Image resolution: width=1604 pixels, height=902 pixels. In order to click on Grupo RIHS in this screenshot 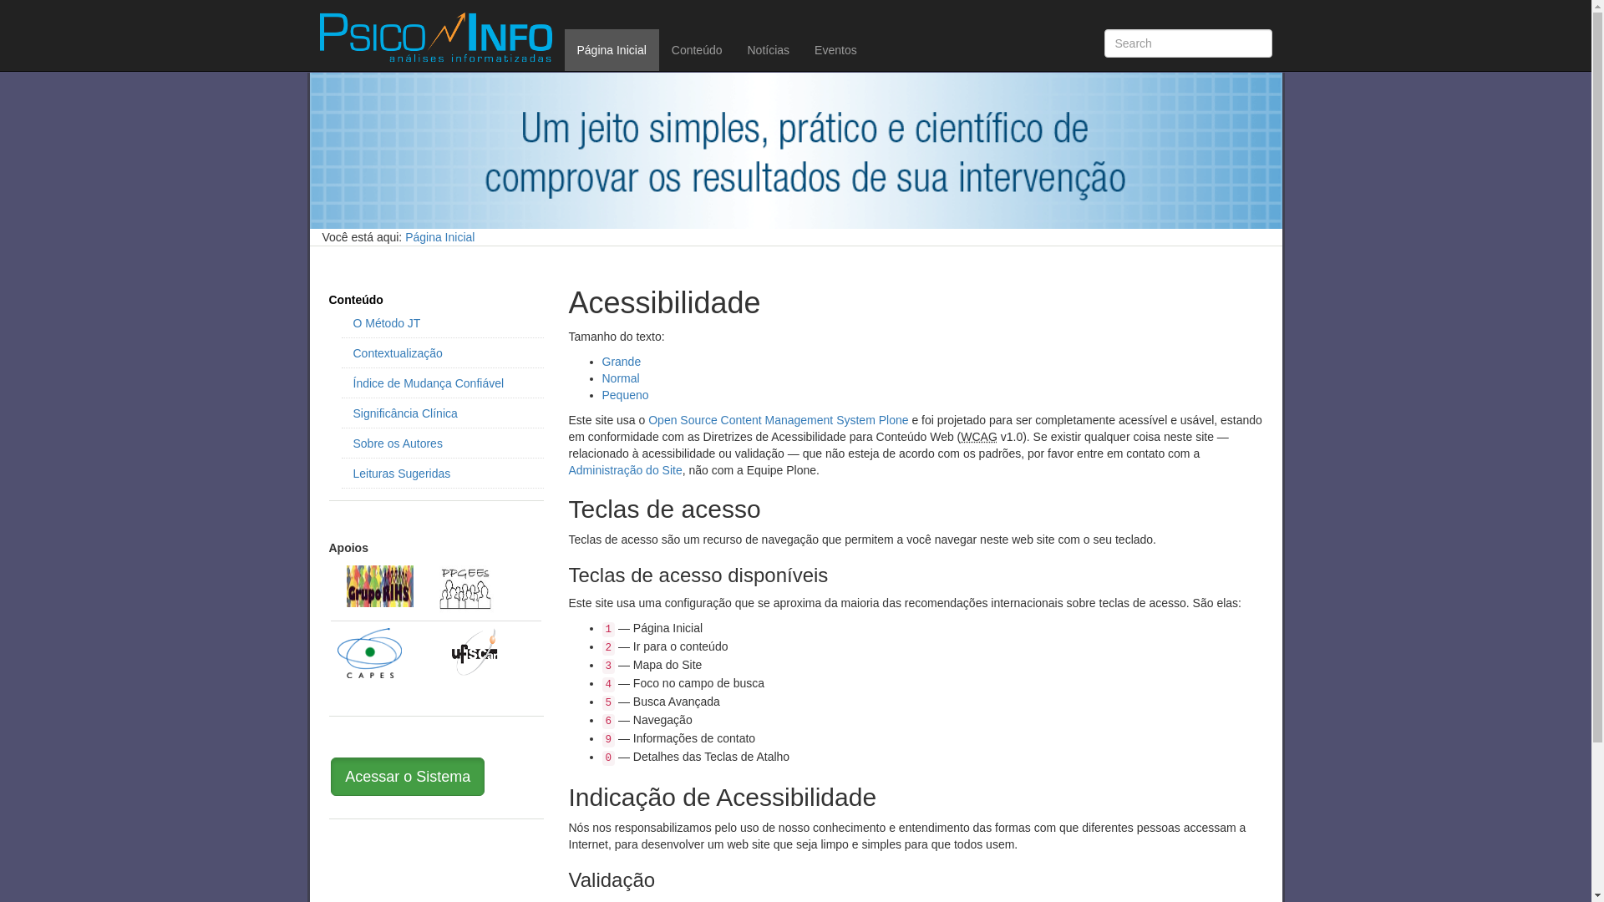, I will do `click(380, 585)`.